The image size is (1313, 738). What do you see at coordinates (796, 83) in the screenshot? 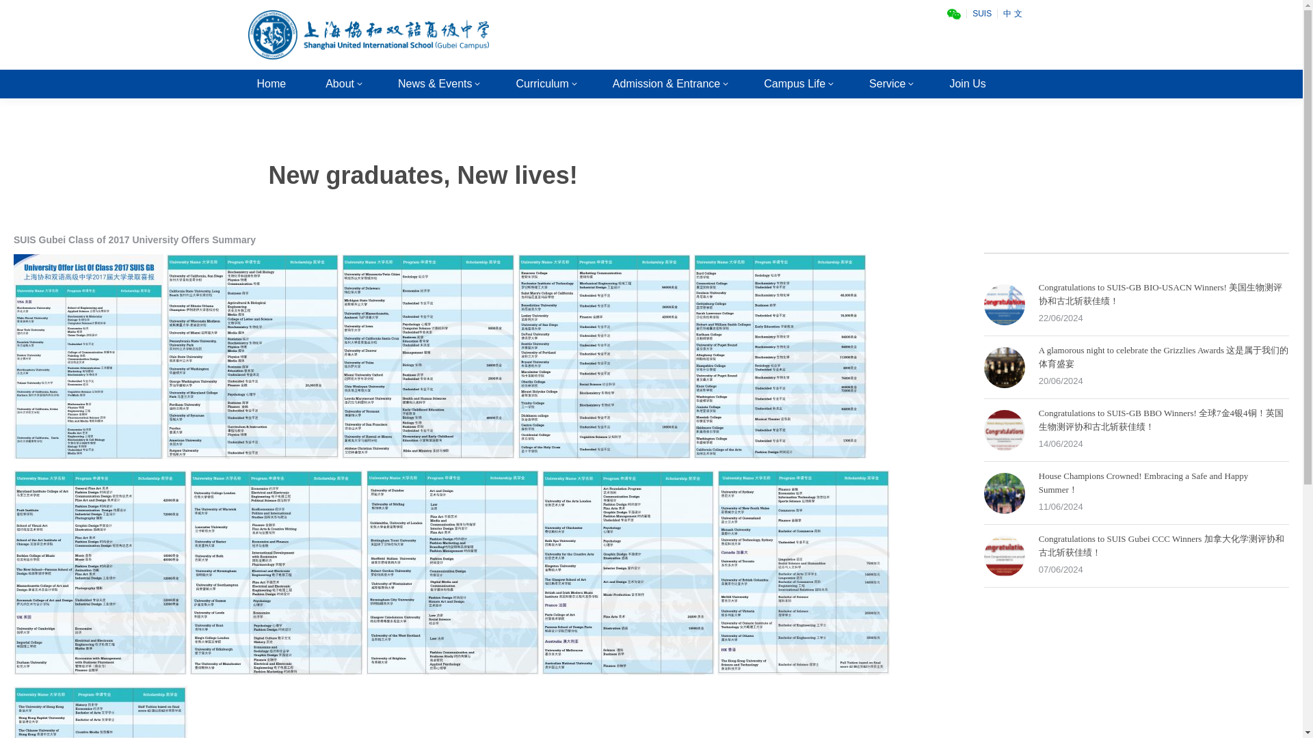
I see `Campus Life` at bounding box center [796, 83].